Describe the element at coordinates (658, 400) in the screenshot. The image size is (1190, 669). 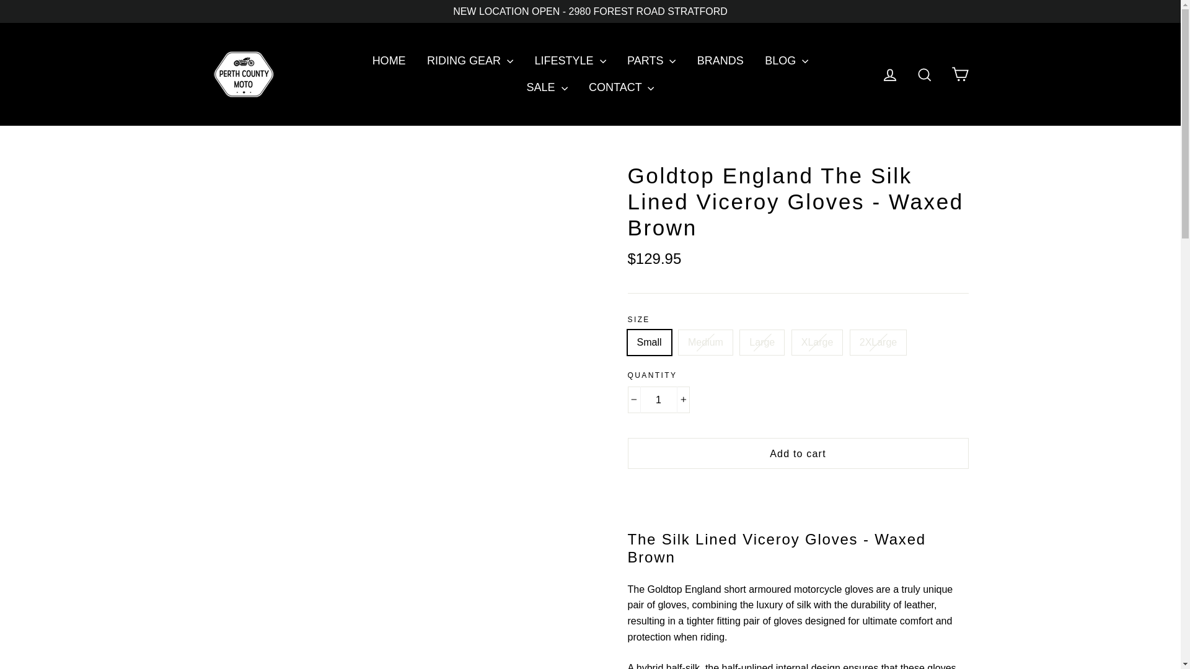
I see `1` at that location.